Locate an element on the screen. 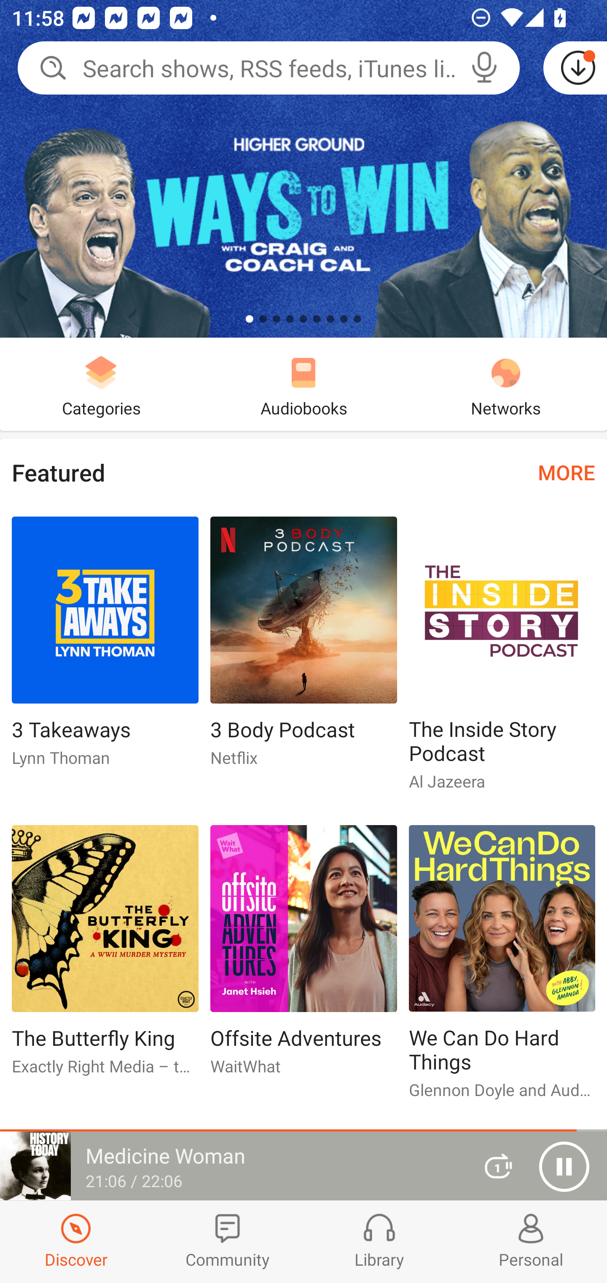 The width and height of the screenshot is (607, 1283). Categories is located at coordinates (101, 384).